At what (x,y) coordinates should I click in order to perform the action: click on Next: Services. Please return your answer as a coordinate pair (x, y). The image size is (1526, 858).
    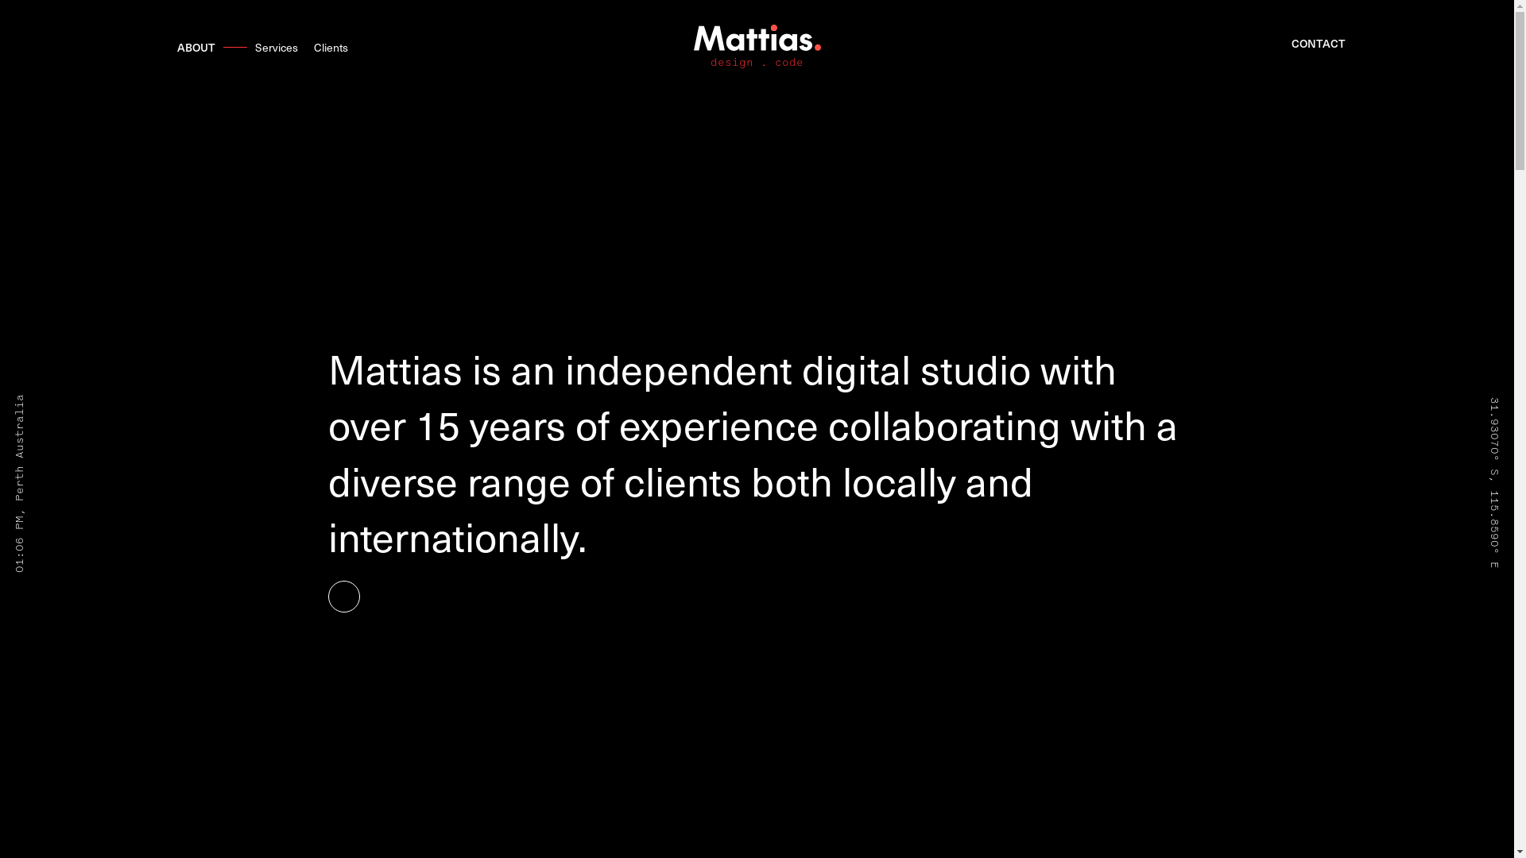
    Looking at the image, I should click on (343, 597).